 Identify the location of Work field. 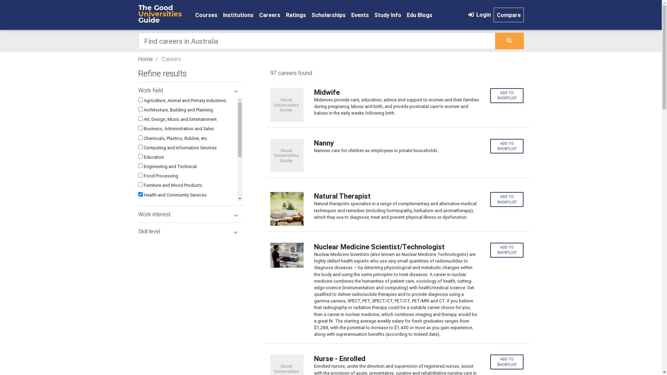
(190, 90).